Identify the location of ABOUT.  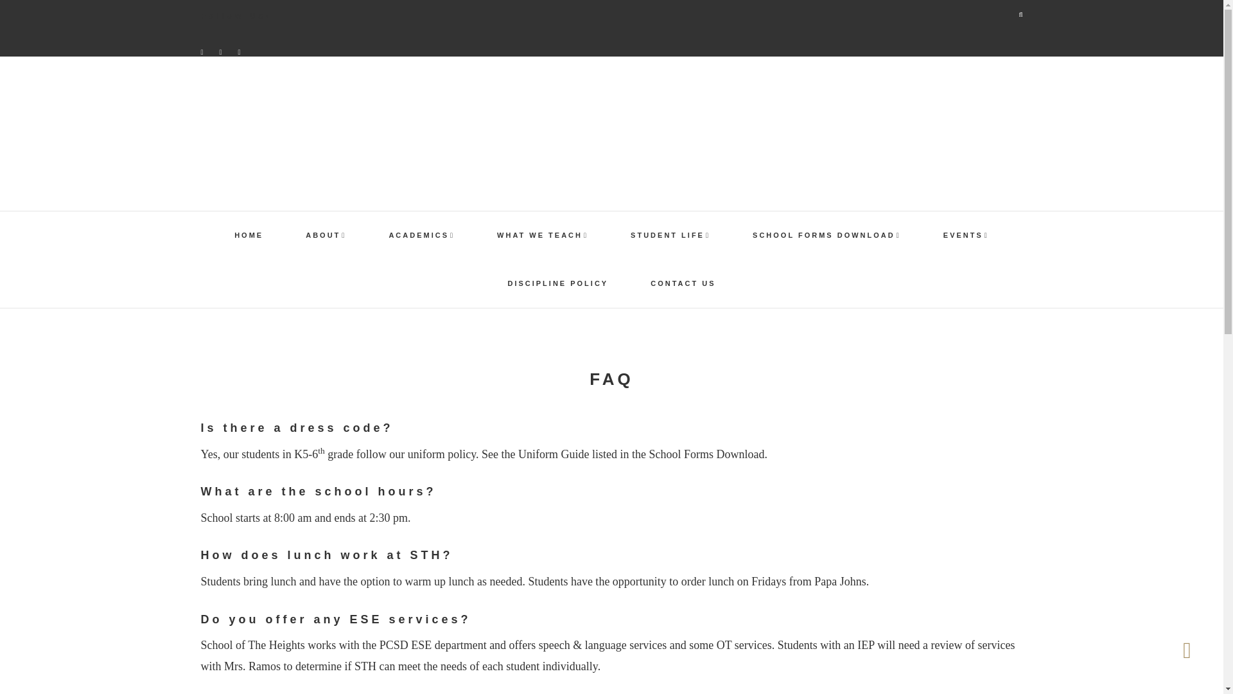
(325, 235).